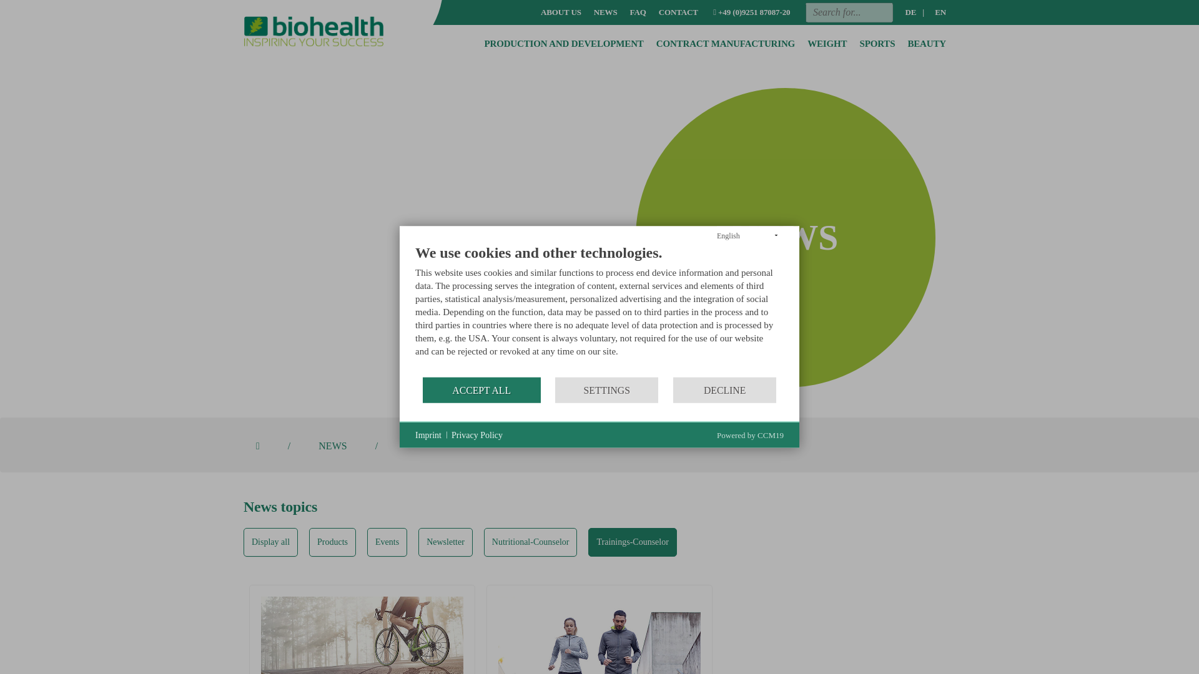 The width and height of the screenshot is (1199, 674). Describe the element at coordinates (563, 44) in the screenshot. I see `PRODUCTION AND DEVELOPMENT` at that location.